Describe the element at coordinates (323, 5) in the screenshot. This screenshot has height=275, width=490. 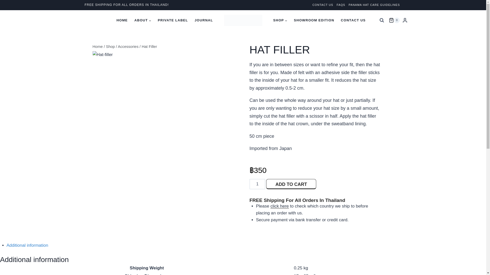
I see `CONTACT US` at that location.